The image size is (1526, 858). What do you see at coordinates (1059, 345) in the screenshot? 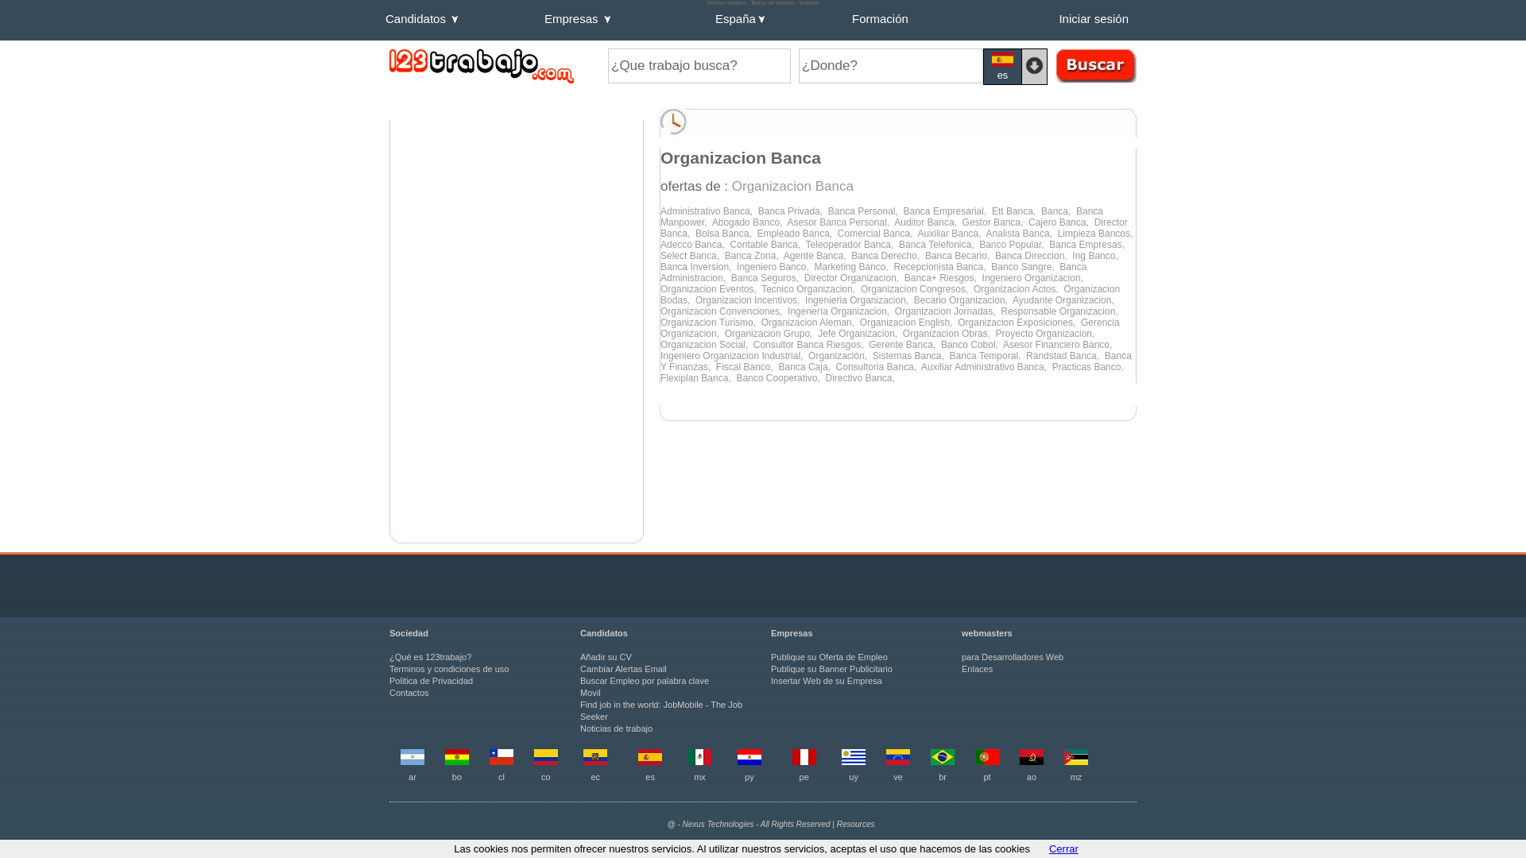
I see `Asesor Financiero Banco, ` at bounding box center [1059, 345].